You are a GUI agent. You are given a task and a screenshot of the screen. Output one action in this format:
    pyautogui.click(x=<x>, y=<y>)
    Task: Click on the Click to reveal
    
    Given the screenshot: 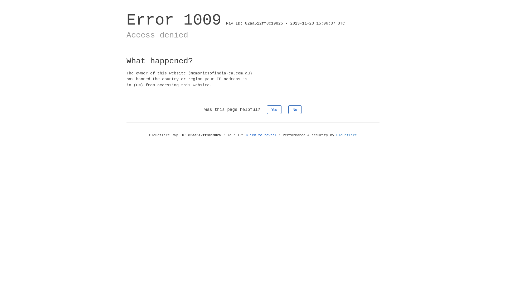 What is the action you would take?
    pyautogui.click(x=261, y=135)
    